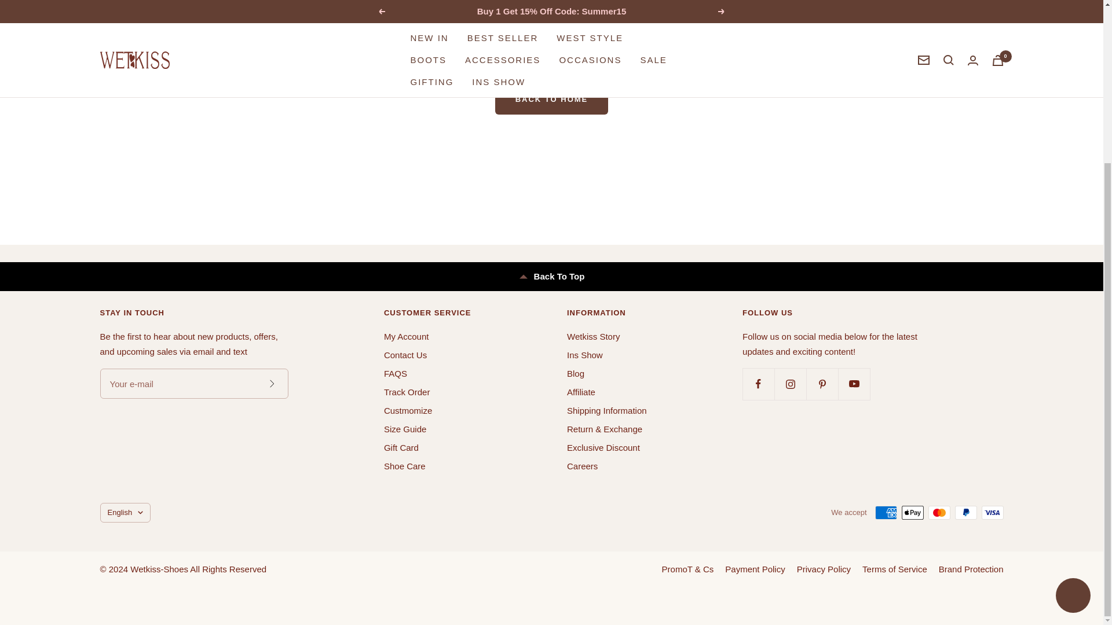  What do you see at coordinates (603, 448) in the screenshot?
I see `Exclusive Discount` at bounding box center [603, 448].